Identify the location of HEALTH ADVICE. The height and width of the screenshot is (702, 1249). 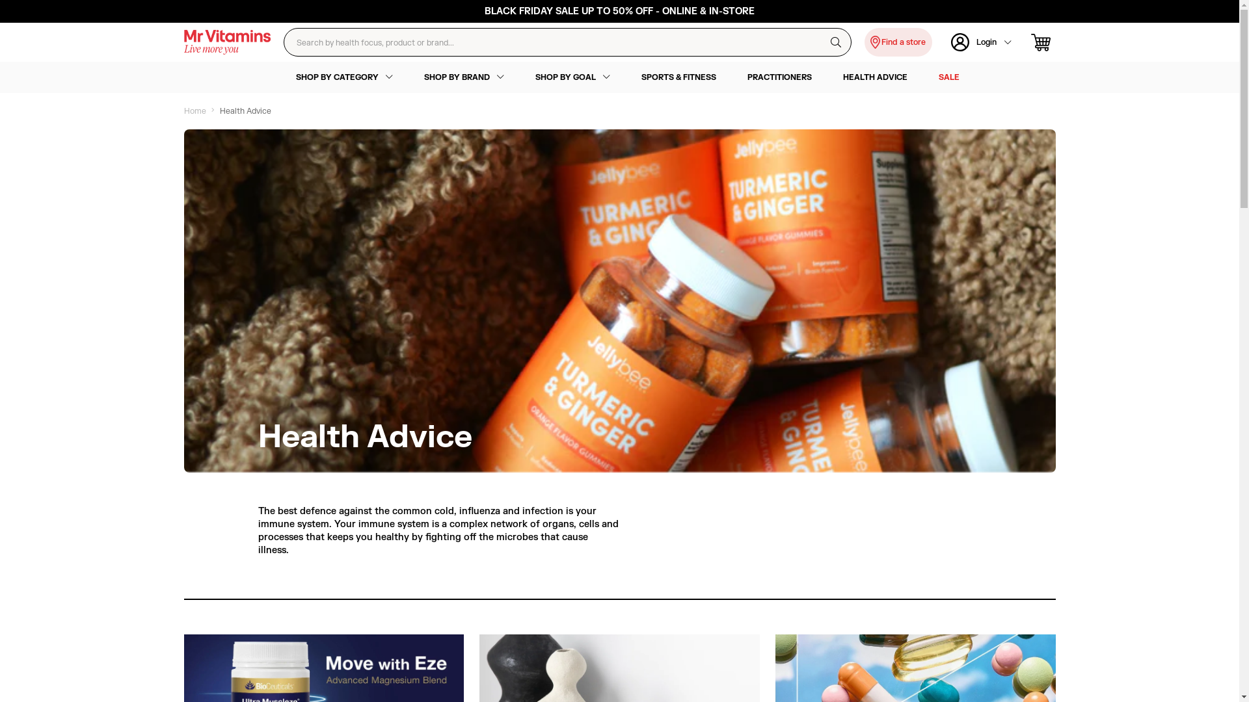
(876, 77).